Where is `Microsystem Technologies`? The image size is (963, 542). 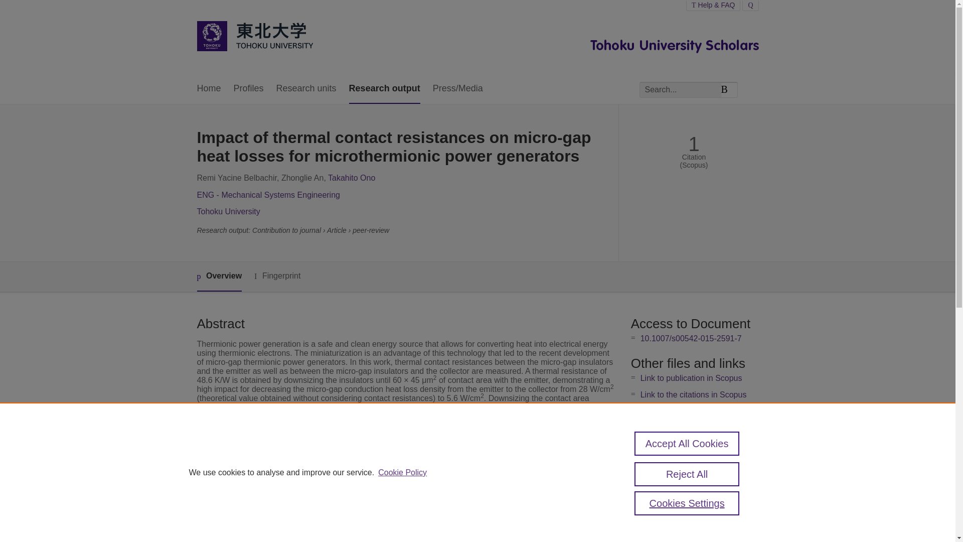 Microsystem Technologies is located at coordinates (384, 476).